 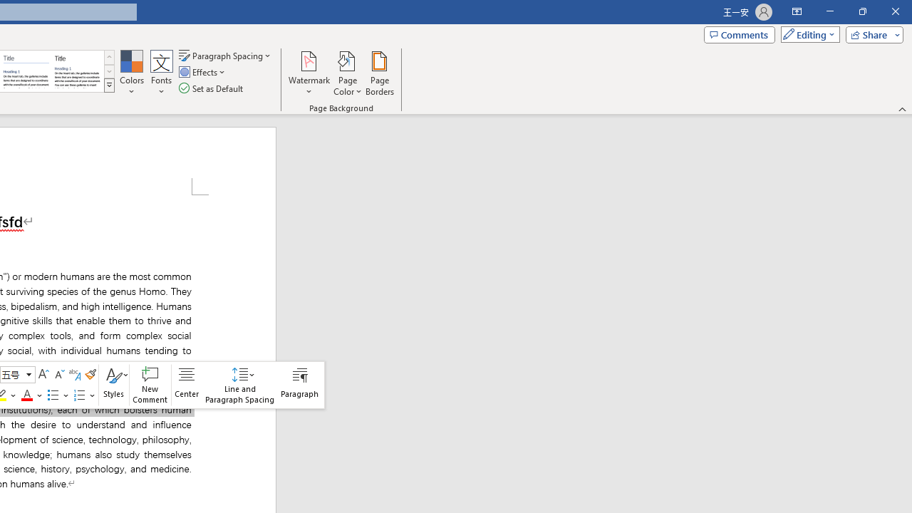 I want to click on New Comment, so click(x=150, y=385).